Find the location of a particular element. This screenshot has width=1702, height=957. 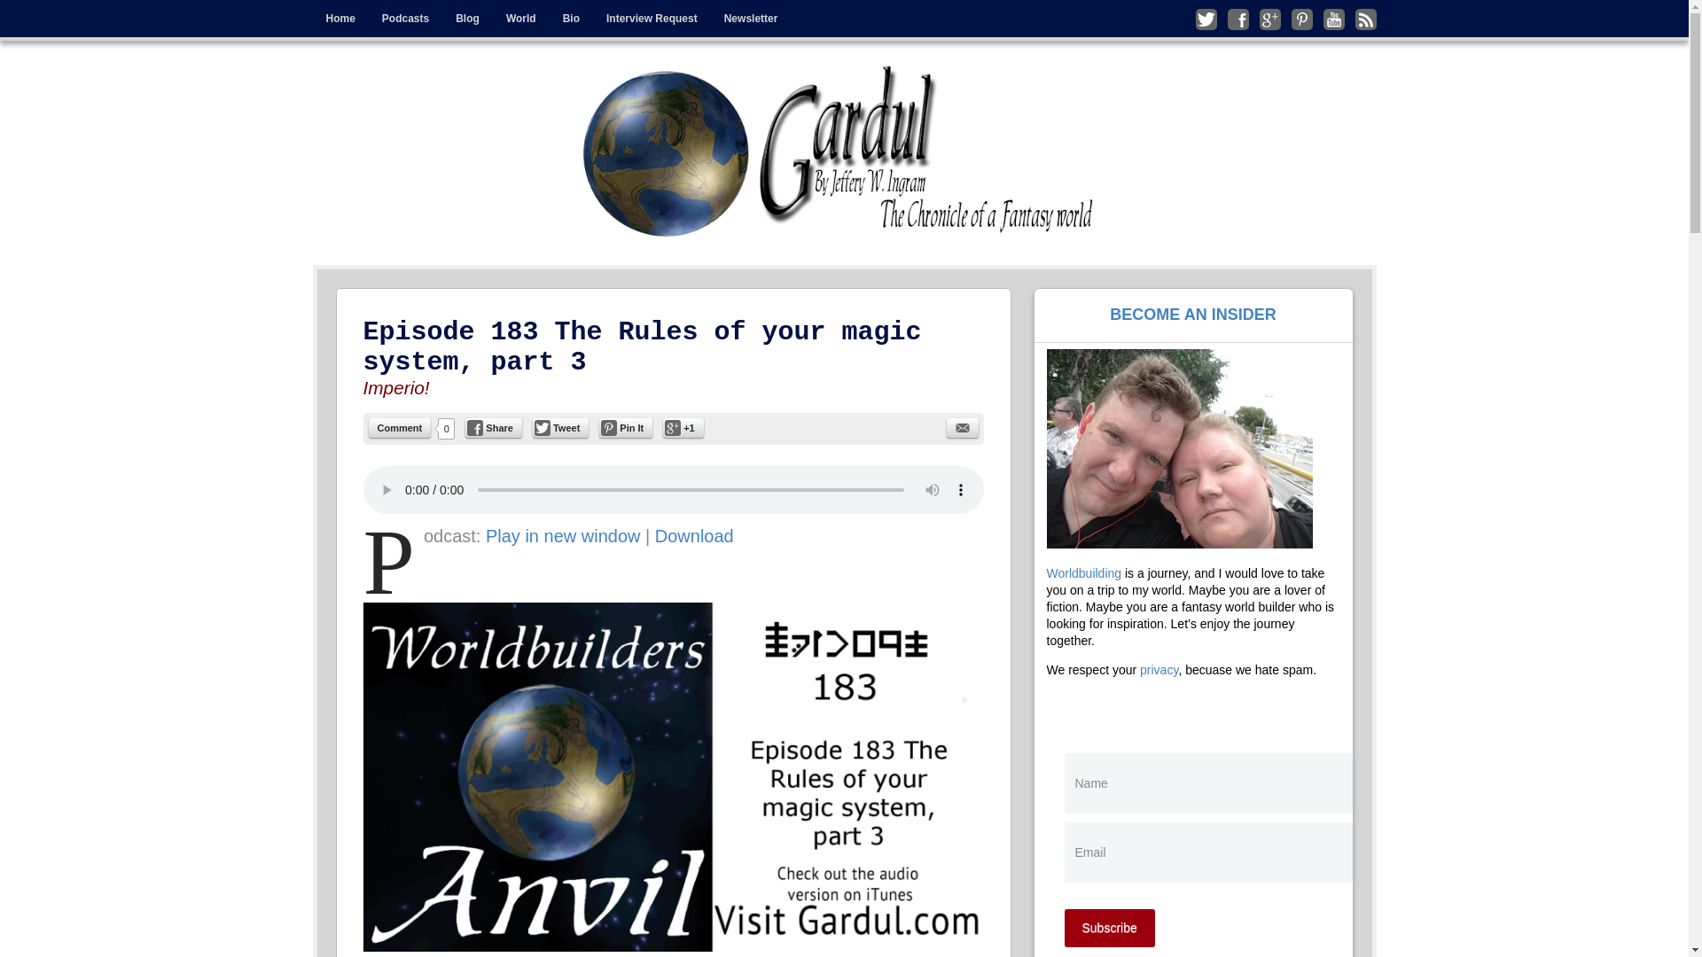

Comment on this Post is located at coordinates (401, 427).